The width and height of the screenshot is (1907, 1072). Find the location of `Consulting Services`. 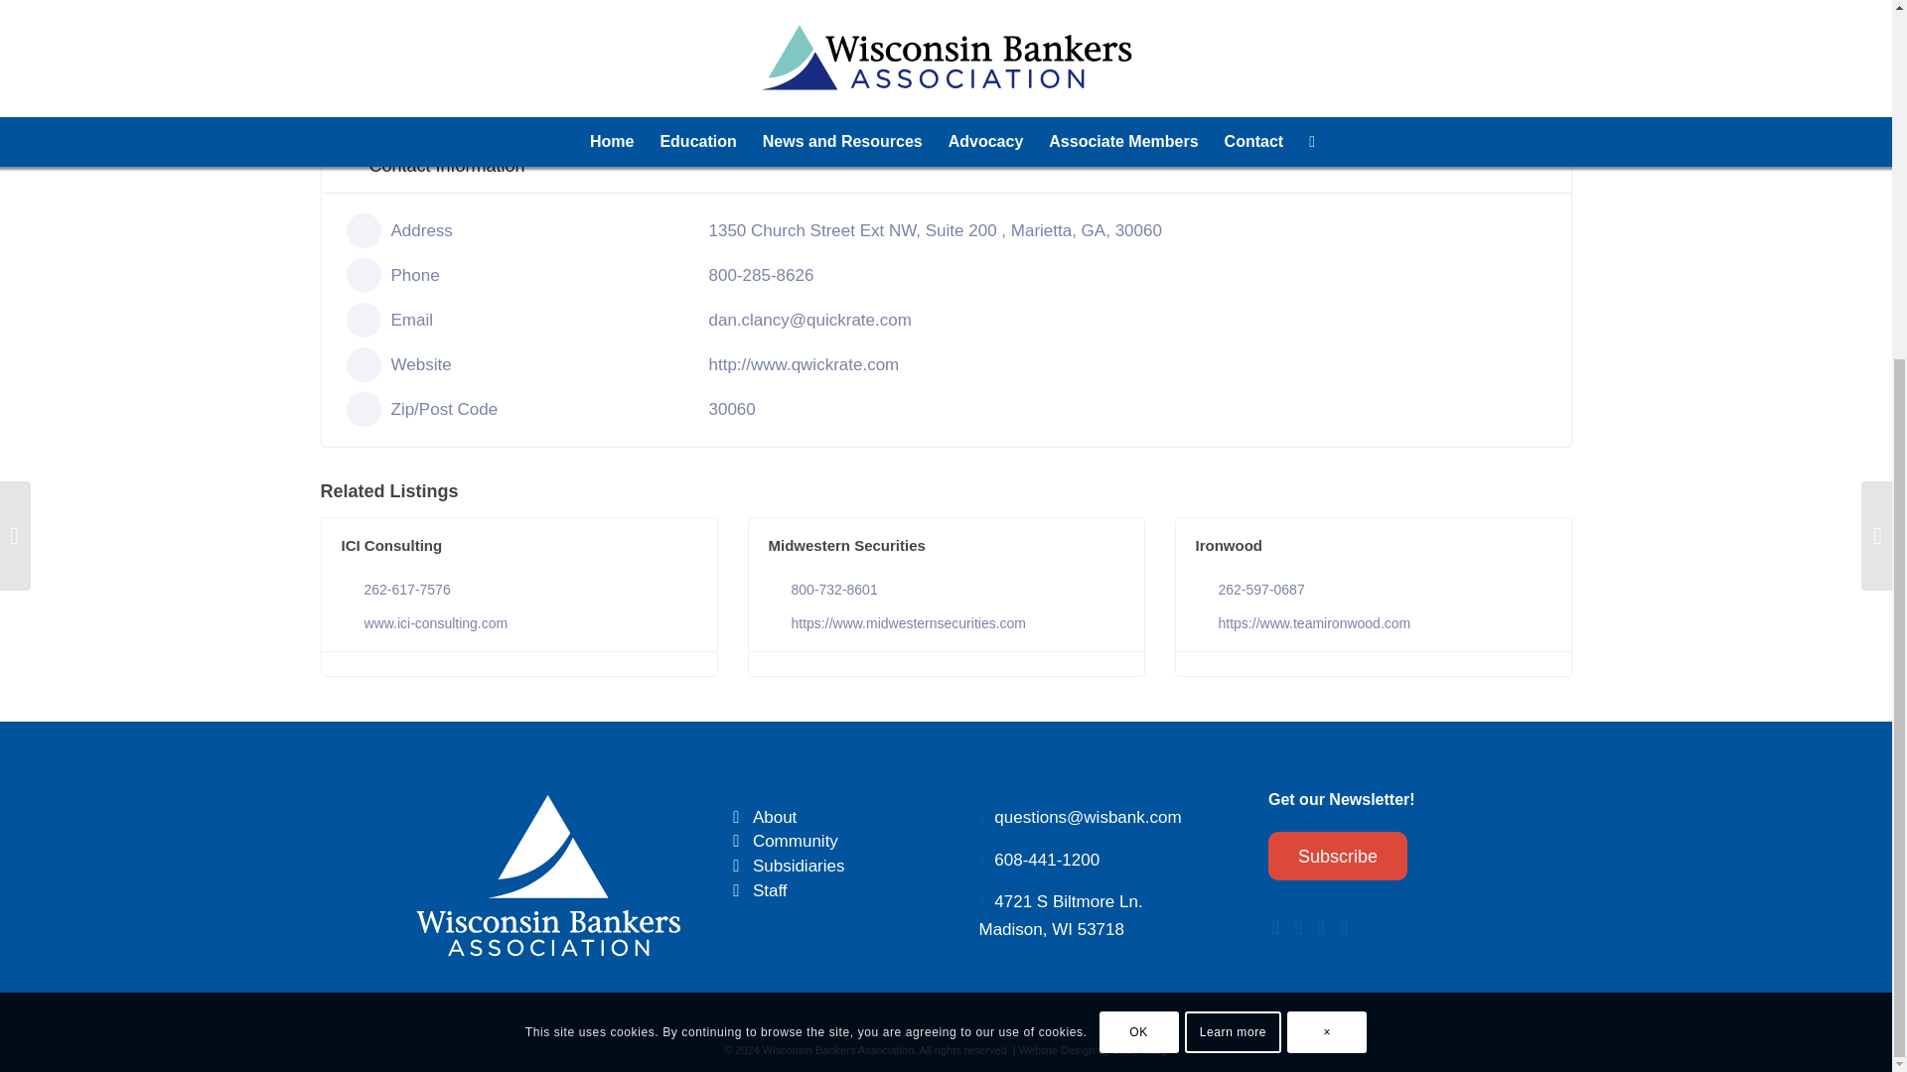

Consulting Services is located at coordinates (544, 66).